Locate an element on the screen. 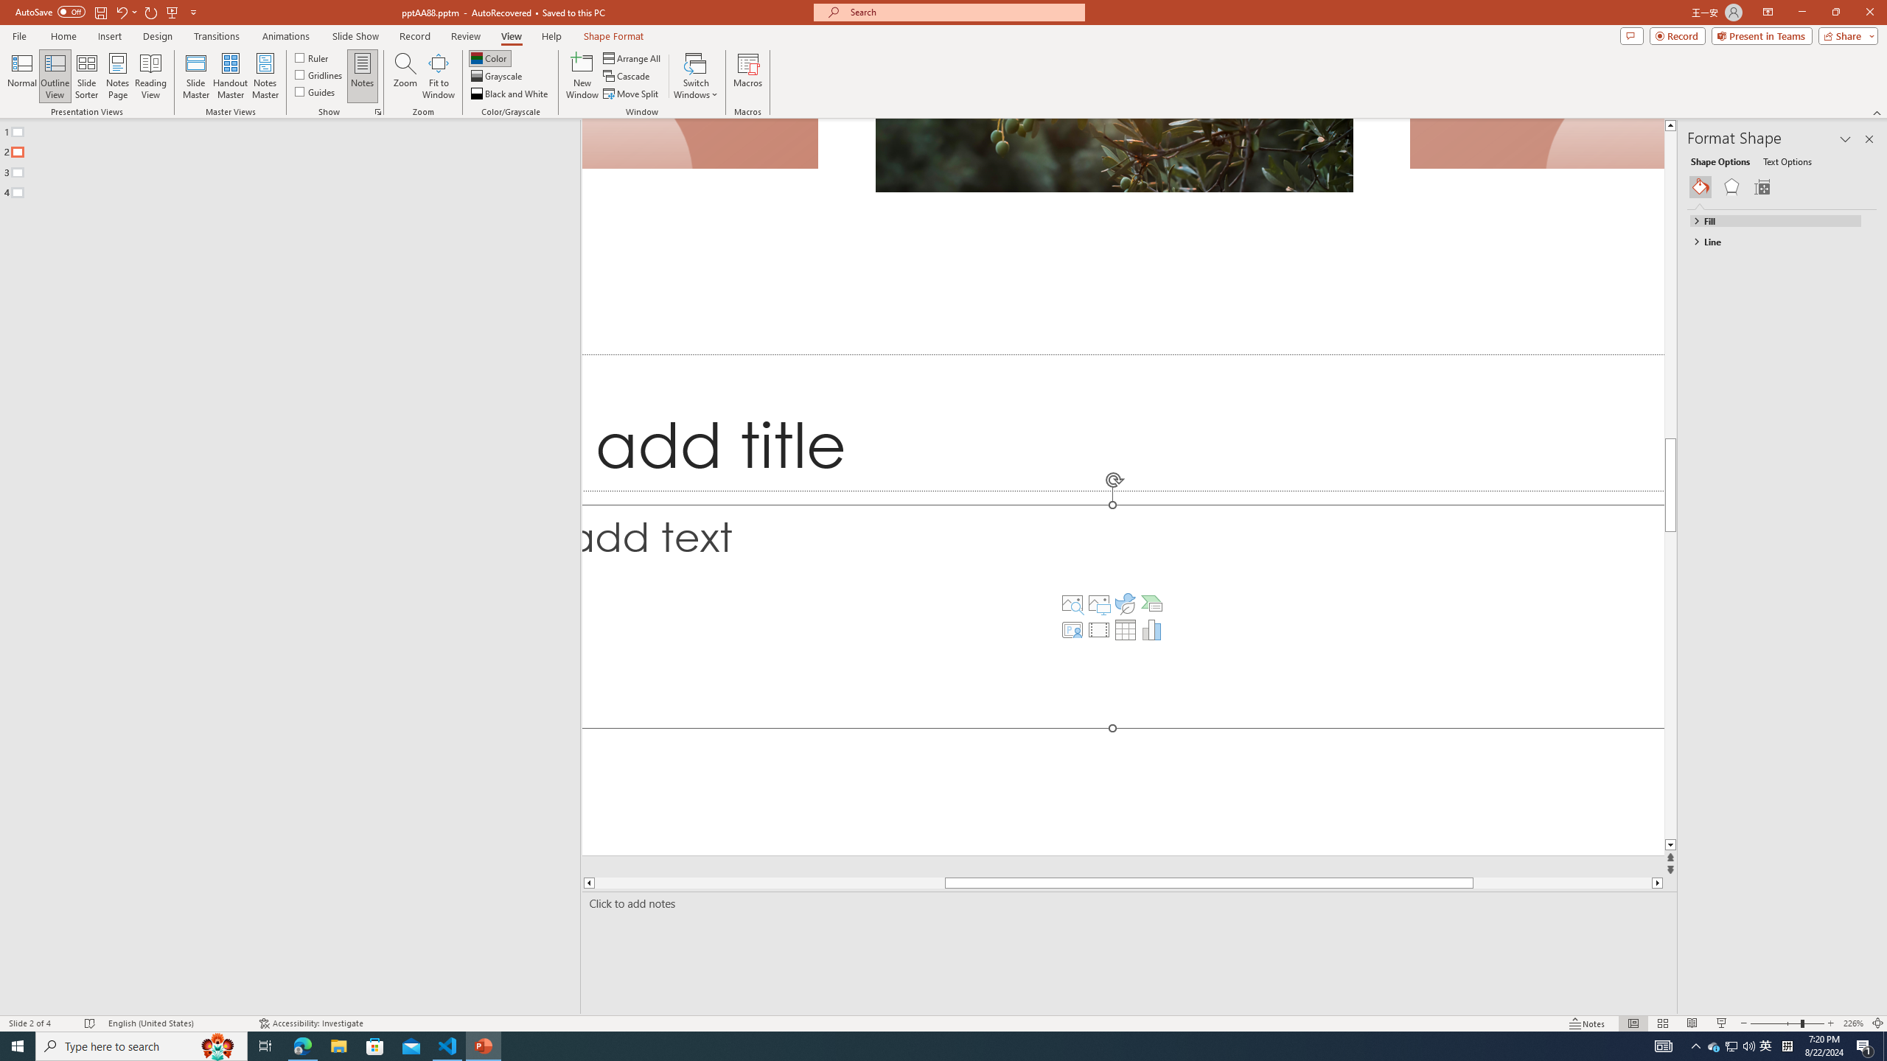 This screenshot has height=1061, width=1887. Fit to Window is located at coordinates (438, 76).